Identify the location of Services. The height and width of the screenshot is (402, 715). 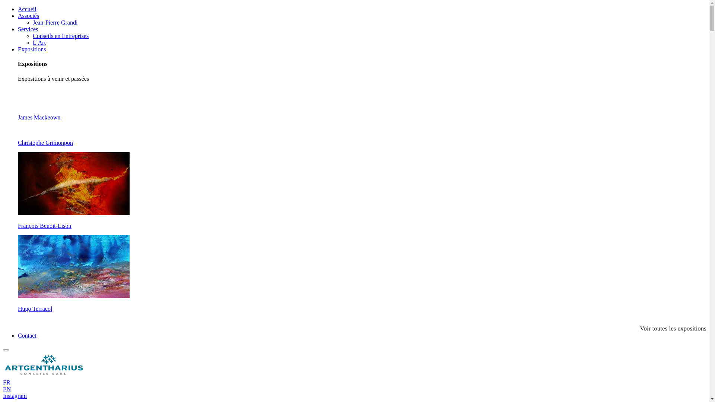
(28, 29).